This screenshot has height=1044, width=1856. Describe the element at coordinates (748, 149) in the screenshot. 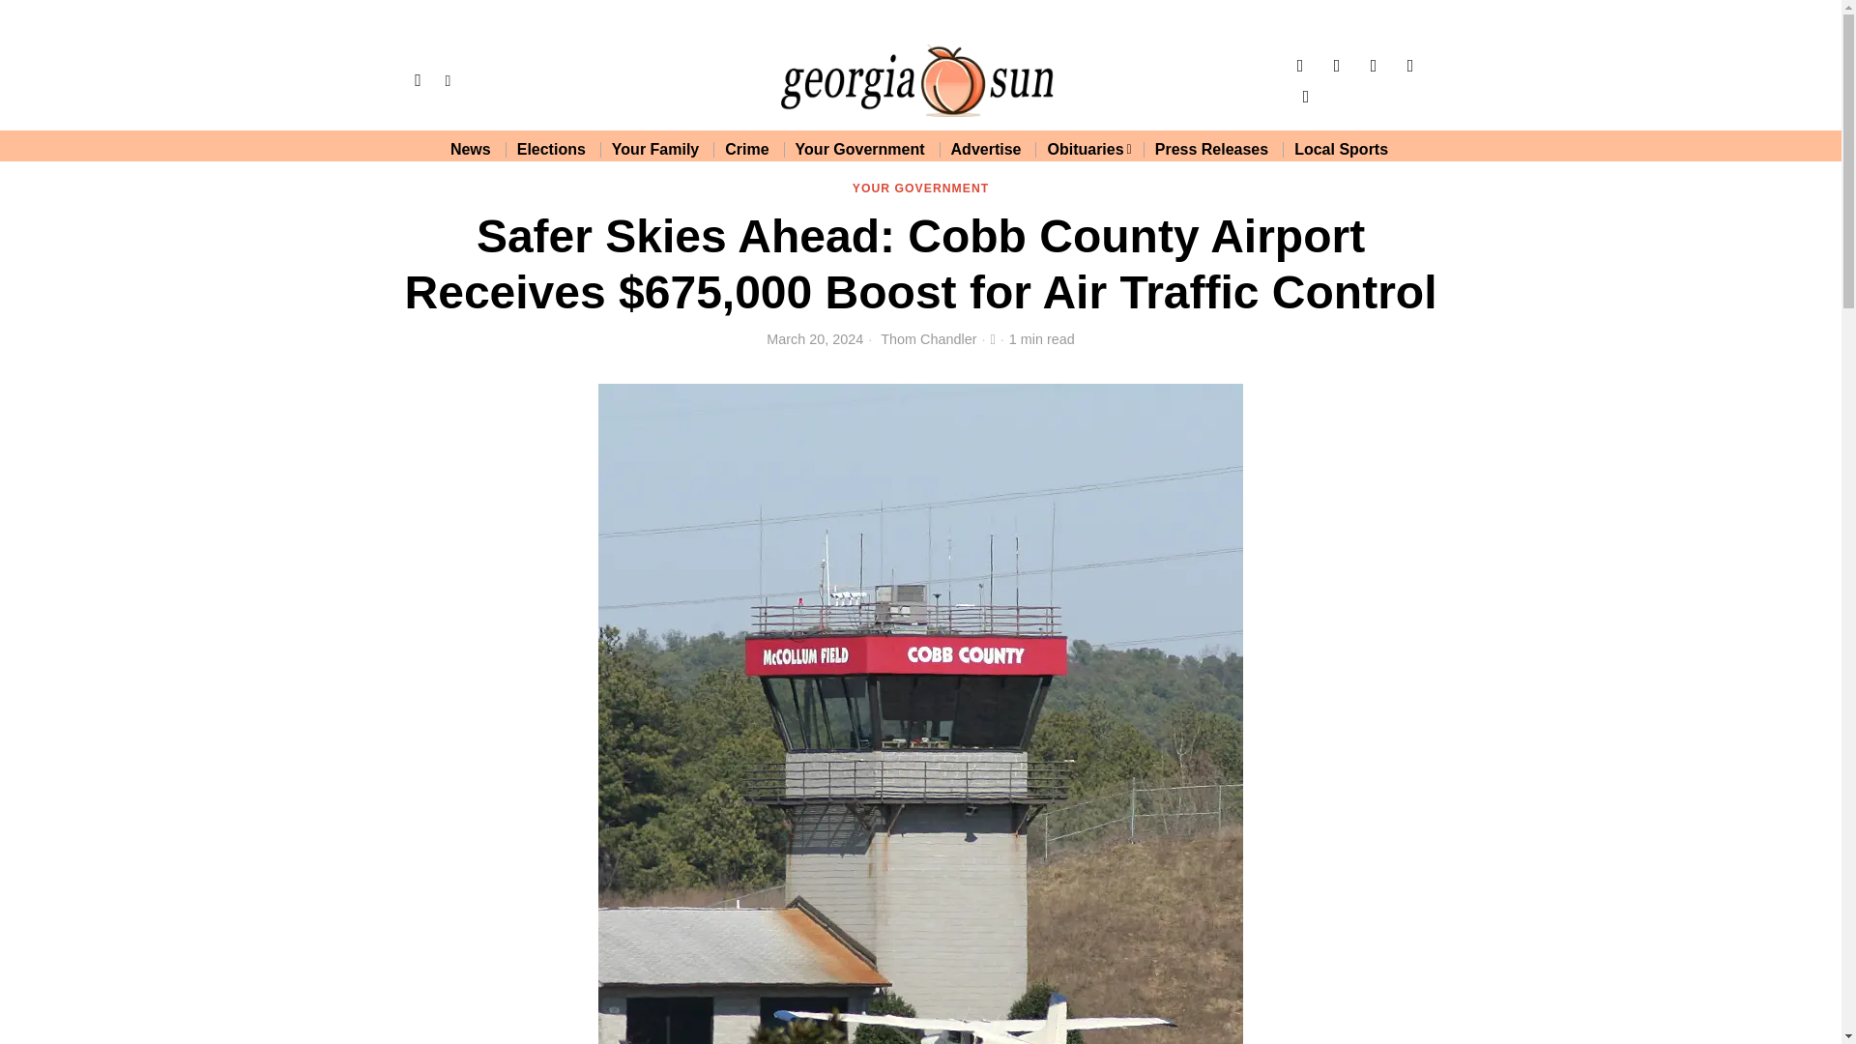

I see `Crime` at that location.